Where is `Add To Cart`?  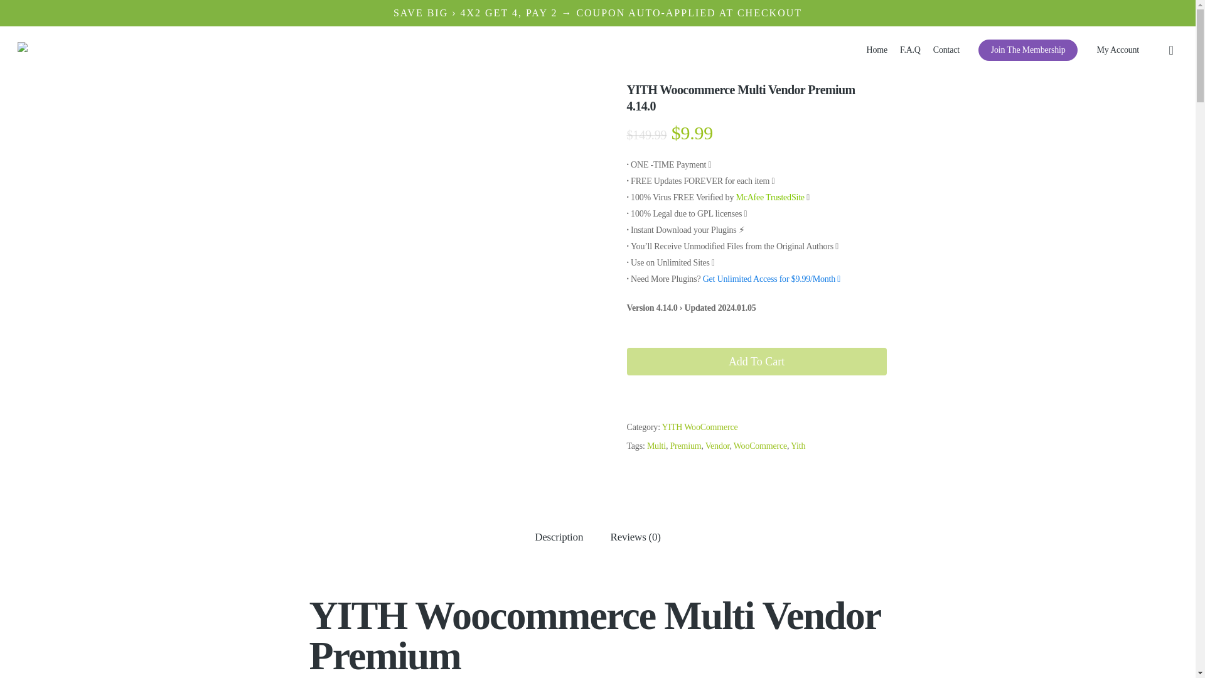 Add To Cart is located at coordinates (756, 362).